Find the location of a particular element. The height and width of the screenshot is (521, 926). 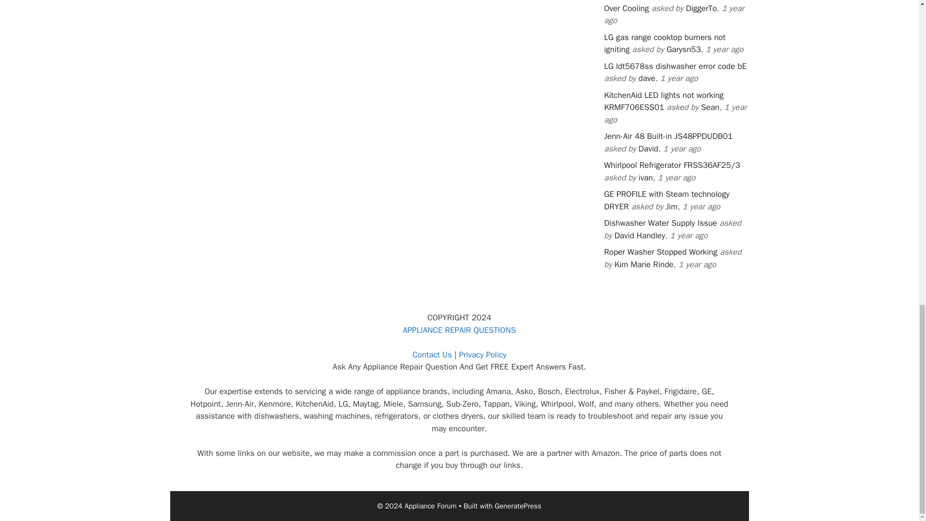

DiggerTo is located at coordinates (701, 8).